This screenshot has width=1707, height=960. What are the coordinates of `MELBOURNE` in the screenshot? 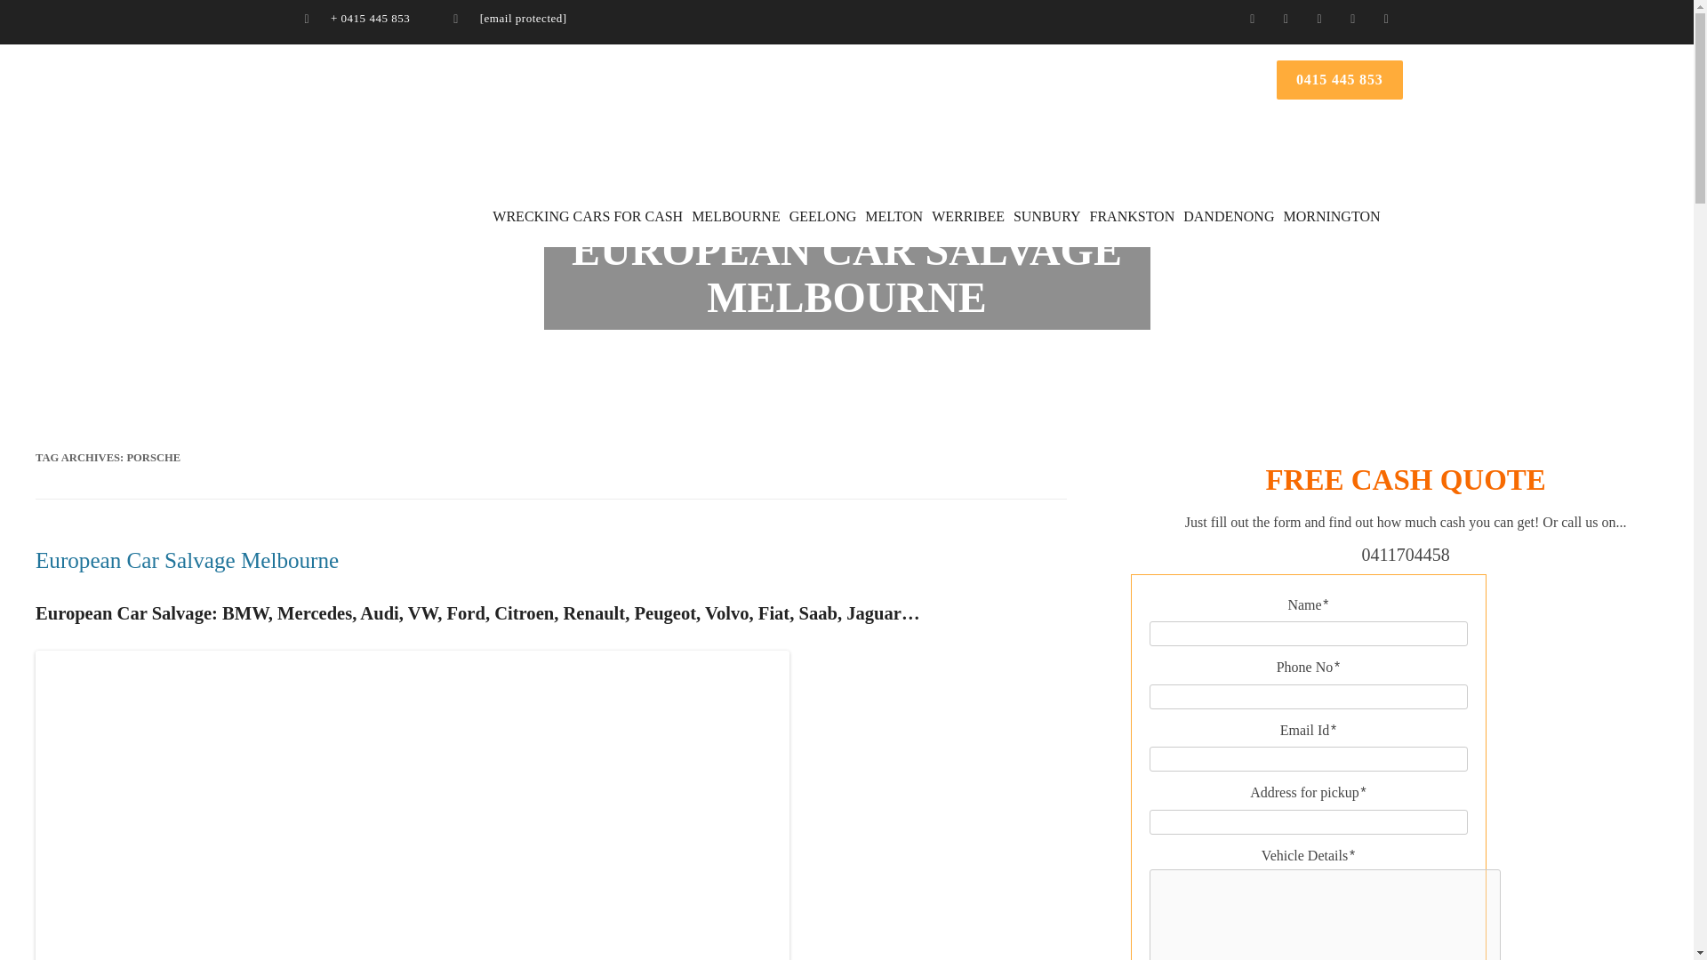 It's located at (735, 216).